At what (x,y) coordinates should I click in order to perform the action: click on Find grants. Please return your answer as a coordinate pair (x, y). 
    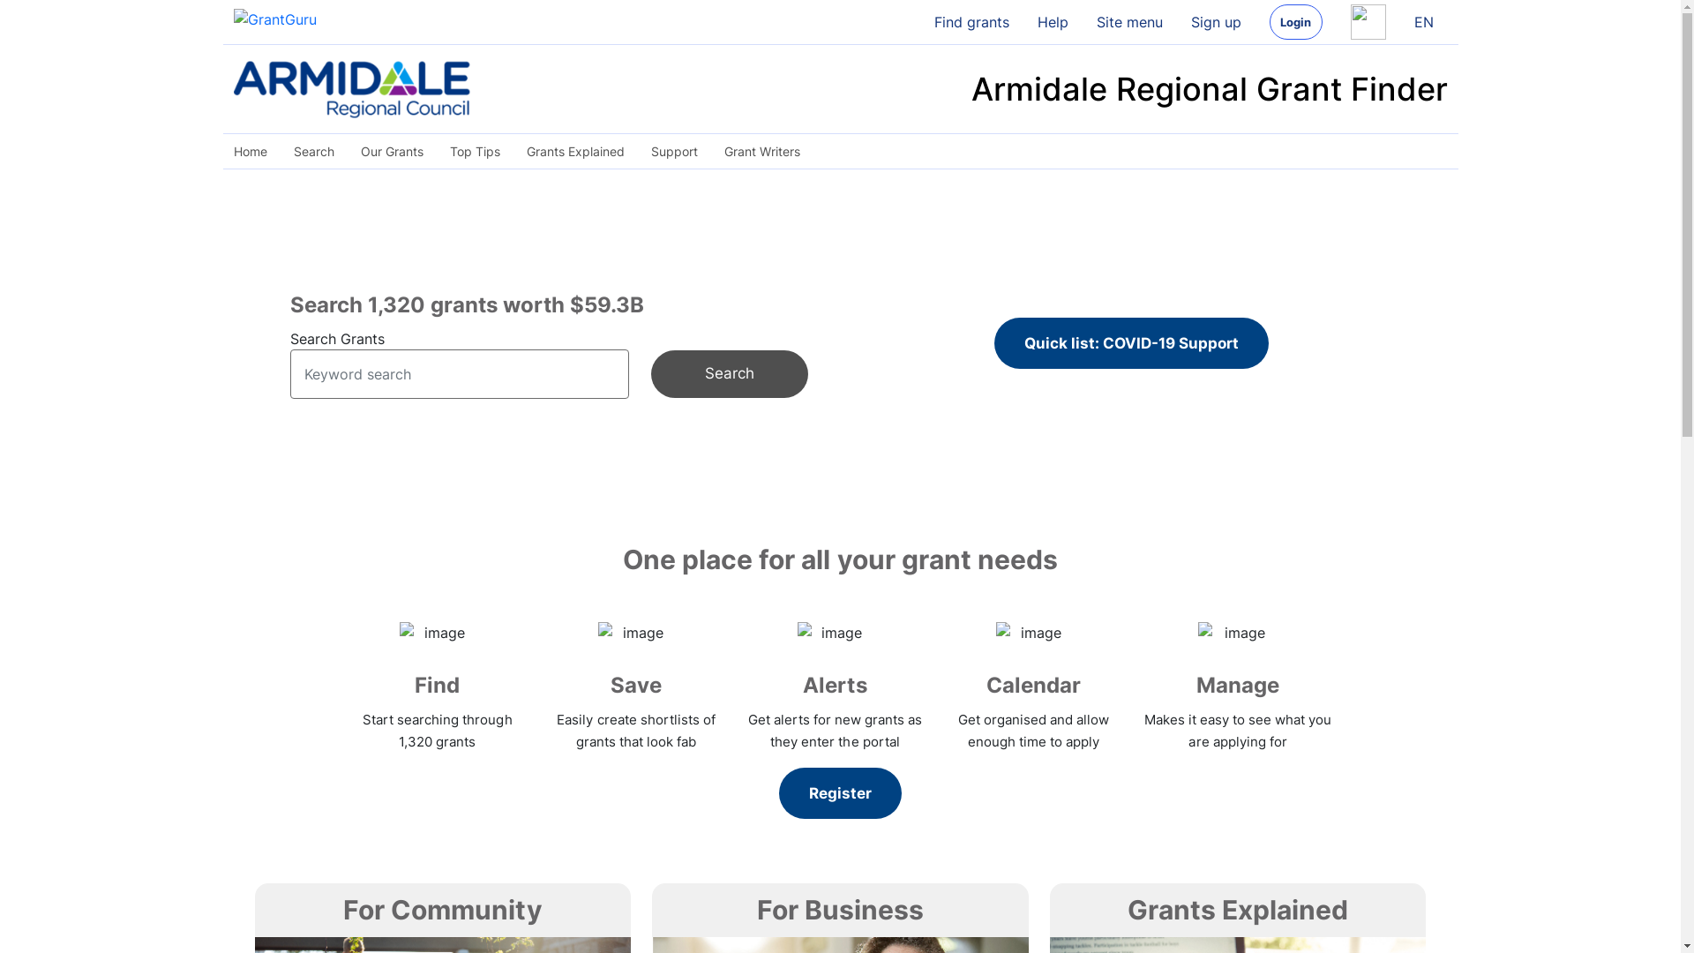
    Looking at the image, I should click on (971, 22).